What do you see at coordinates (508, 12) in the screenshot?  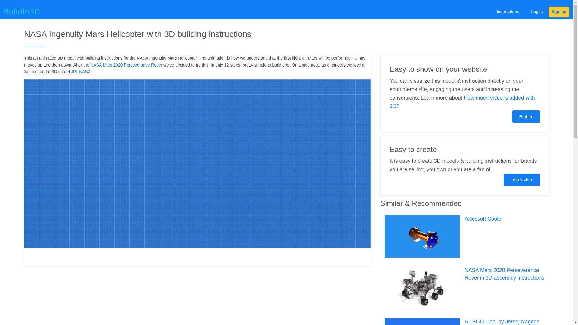 I see `Instructions` at bounding box center [508, 12].